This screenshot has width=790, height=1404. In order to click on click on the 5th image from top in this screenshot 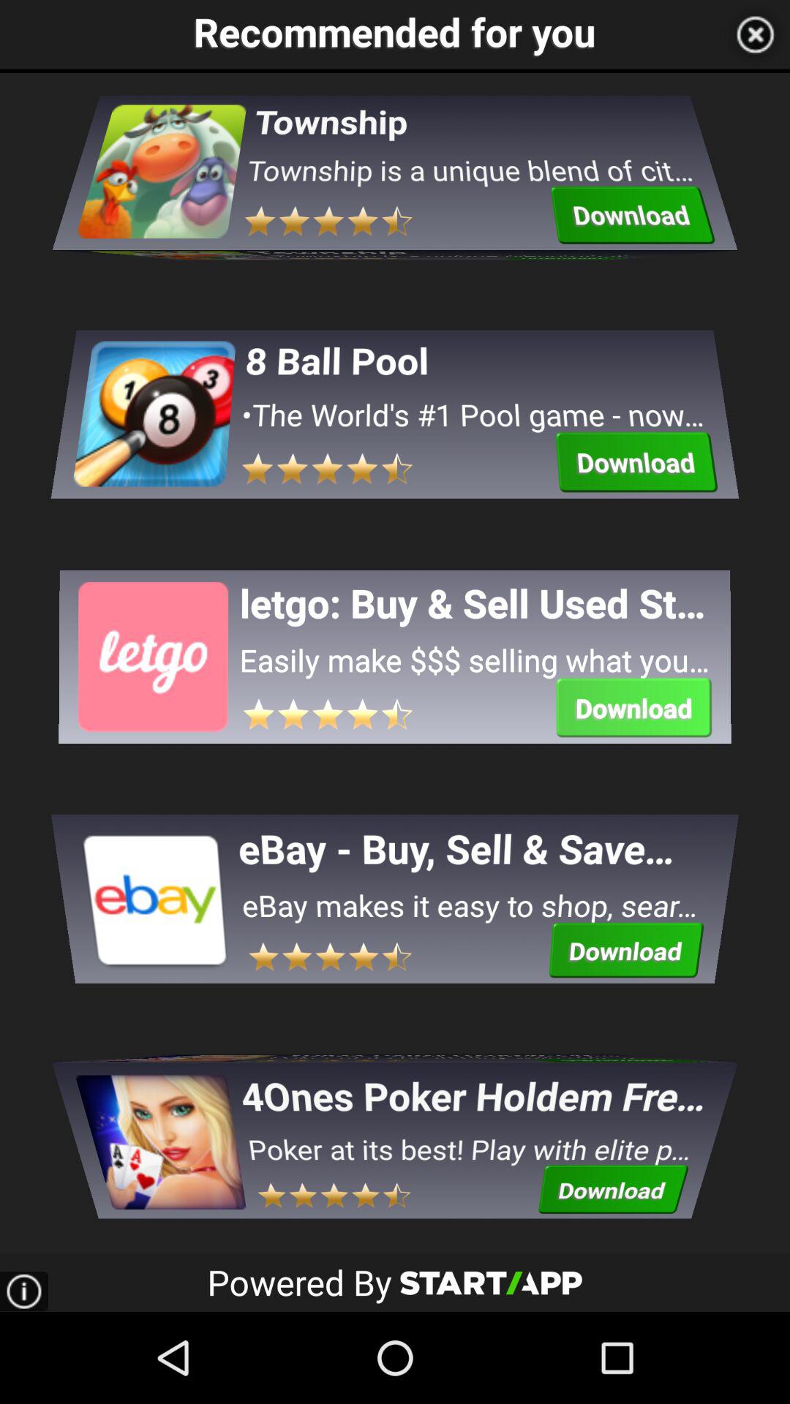, I will do `click(159, 1123)`.